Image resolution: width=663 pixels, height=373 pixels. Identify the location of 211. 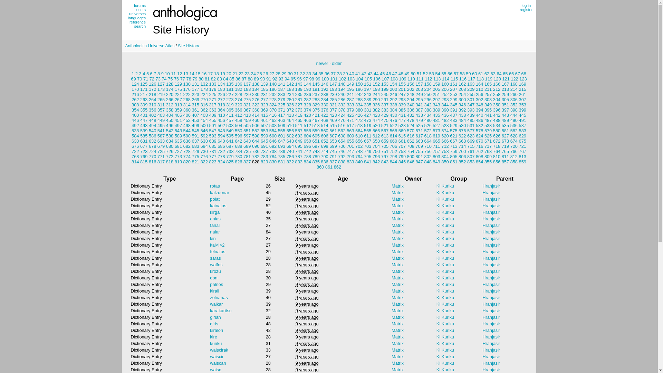
(488, 89).